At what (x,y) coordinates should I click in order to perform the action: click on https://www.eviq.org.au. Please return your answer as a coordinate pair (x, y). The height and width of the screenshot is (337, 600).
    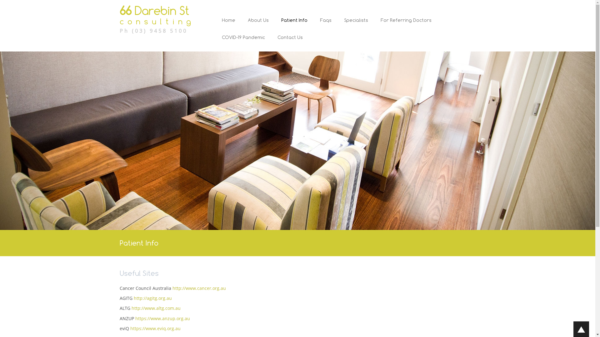
    Looking at the image, I should click on (155, 328).